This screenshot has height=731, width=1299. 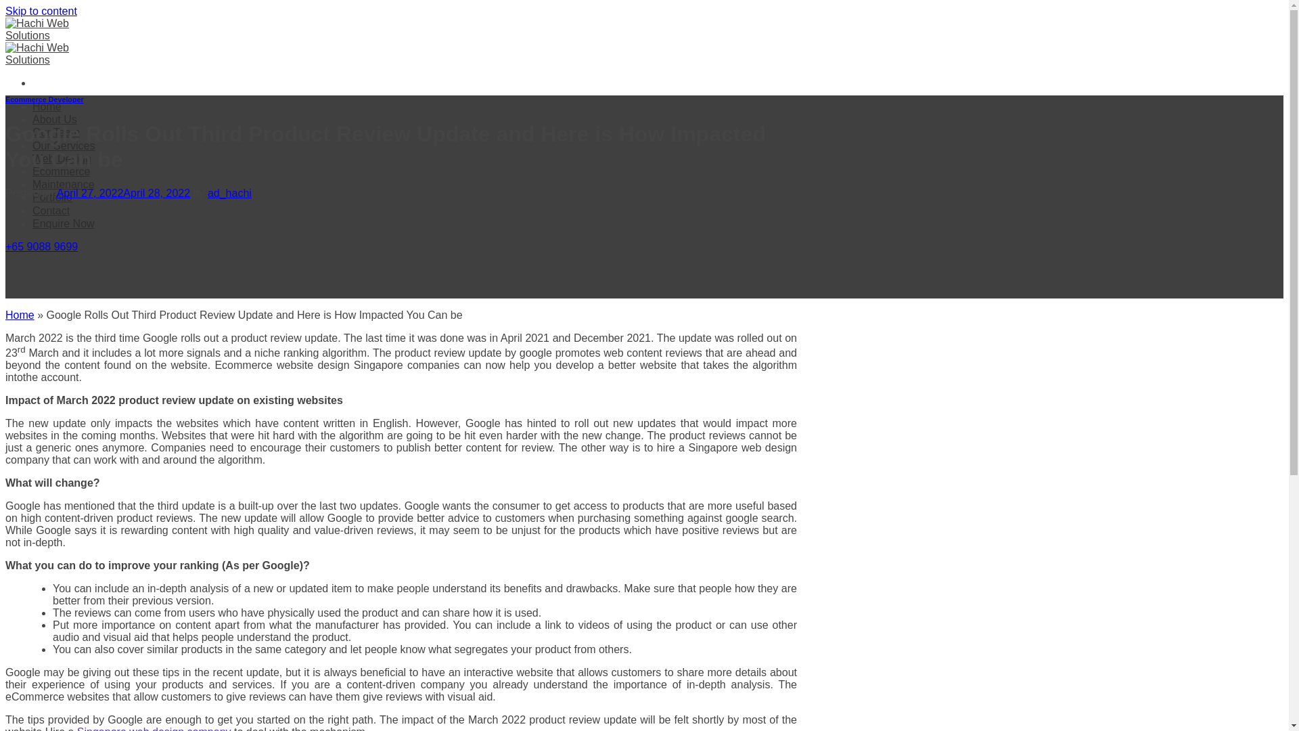 I want to click on Enquire Now, so click(x=64, y=223).